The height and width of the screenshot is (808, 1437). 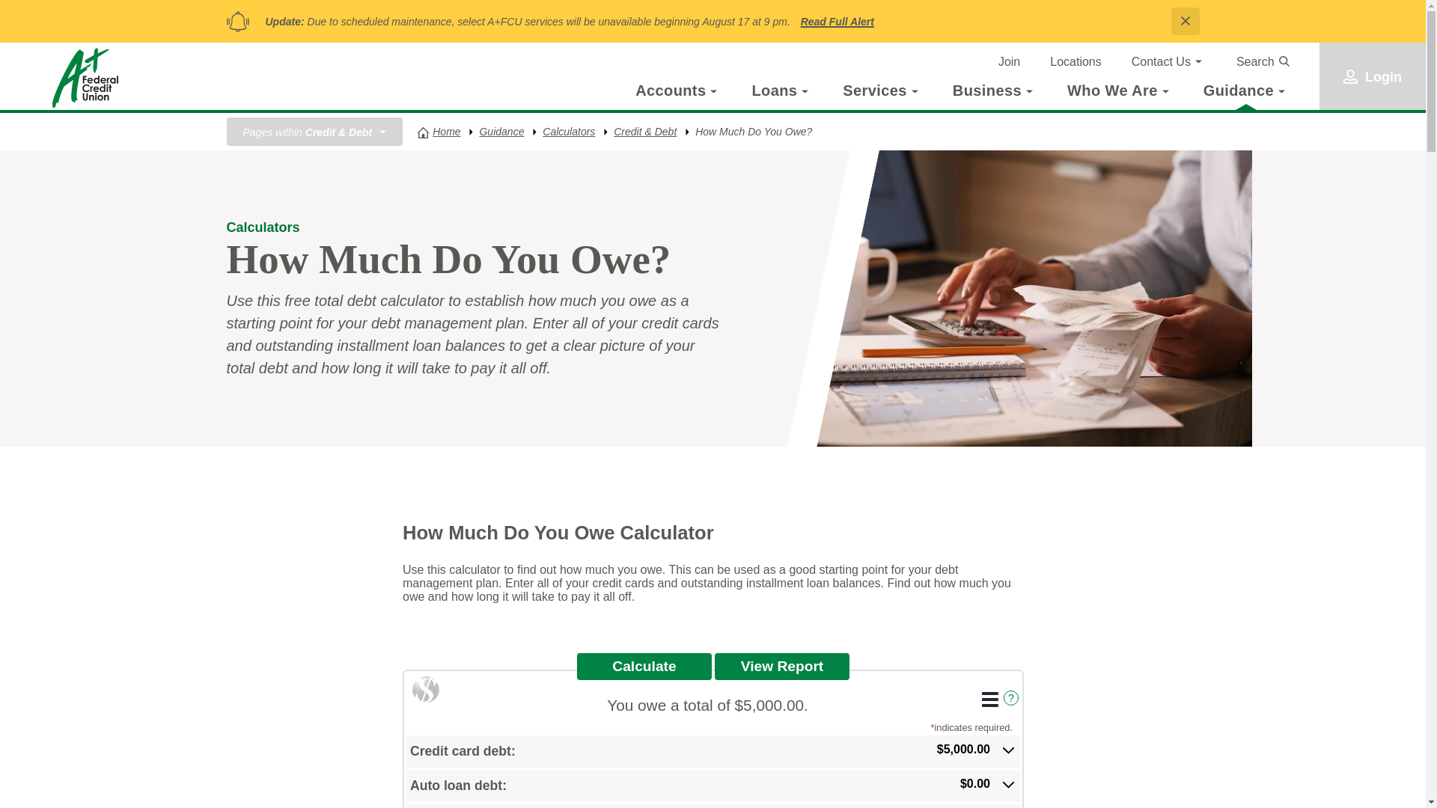 I want to click on Accounts, so click(x=670, y=90).